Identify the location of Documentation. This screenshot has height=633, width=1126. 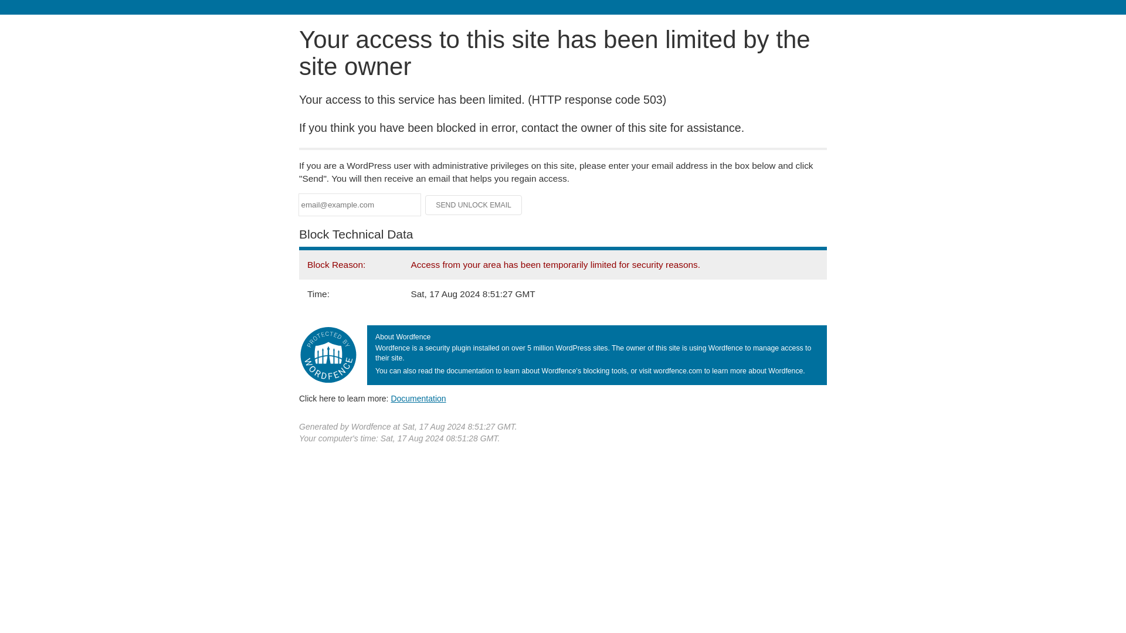
(418, 398).